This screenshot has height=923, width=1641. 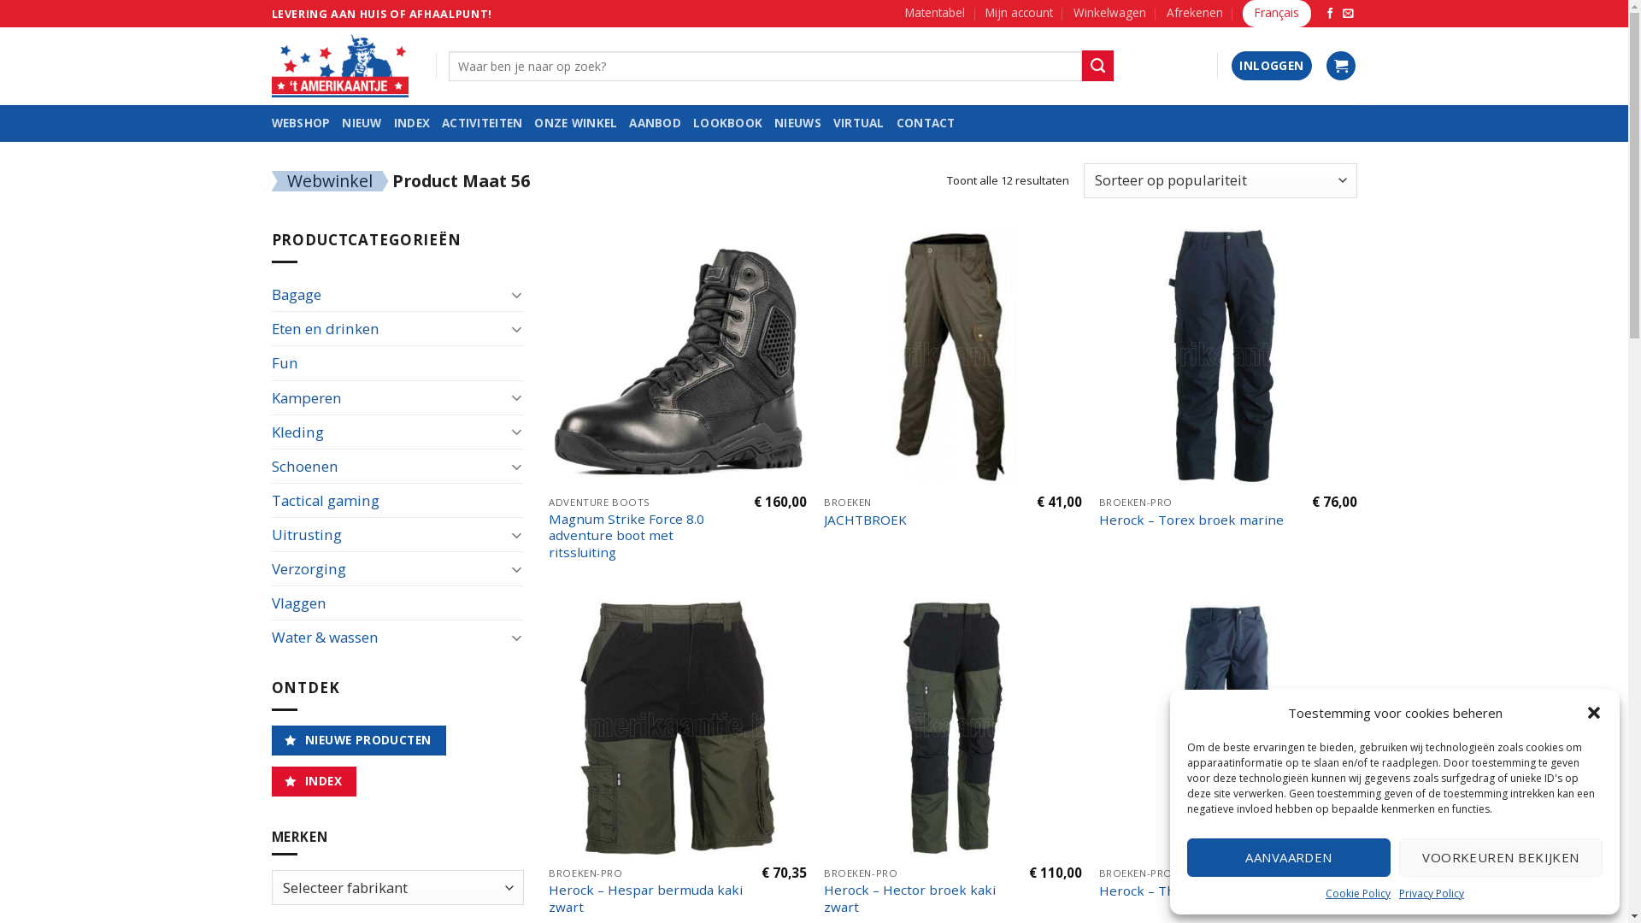 What do you see at coordinates (1341, 67) in the screenshot?
I see `Winkelwagen` at bounding box center [1341, 67].